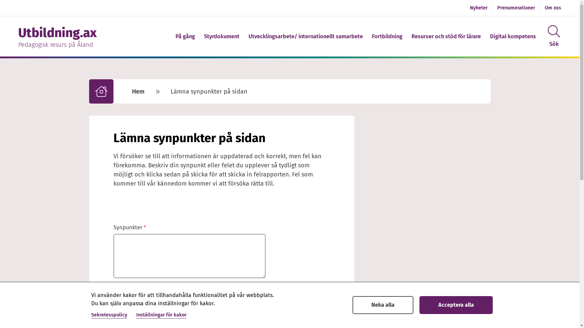  What do you see at coordinates (383, 305) in the screenshot?
I see `Neka alla` at bounding box center [383, 305].